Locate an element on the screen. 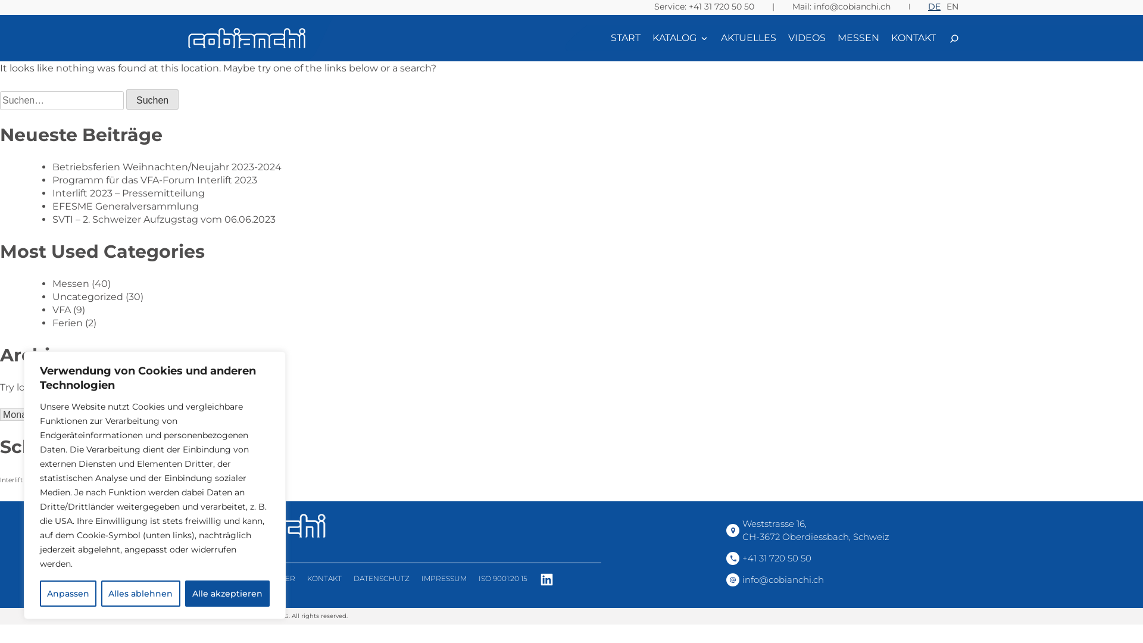 The height and width of the screenshot is (643, 1143). Suchen is located at coordinates (152, 99).